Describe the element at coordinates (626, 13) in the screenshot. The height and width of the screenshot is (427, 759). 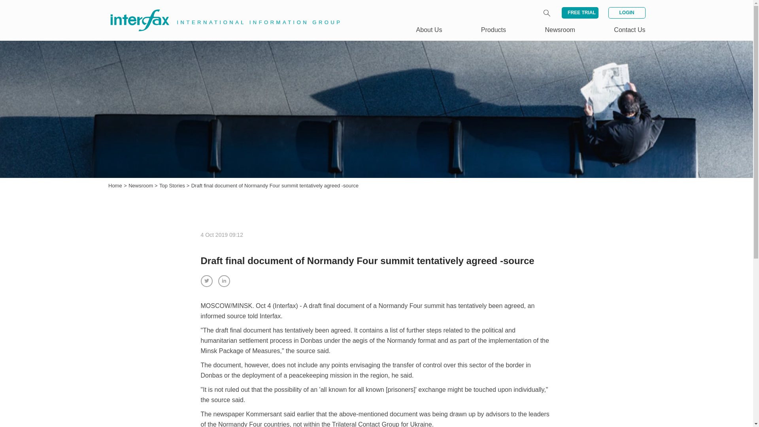
I see `LOGIN` at that location.